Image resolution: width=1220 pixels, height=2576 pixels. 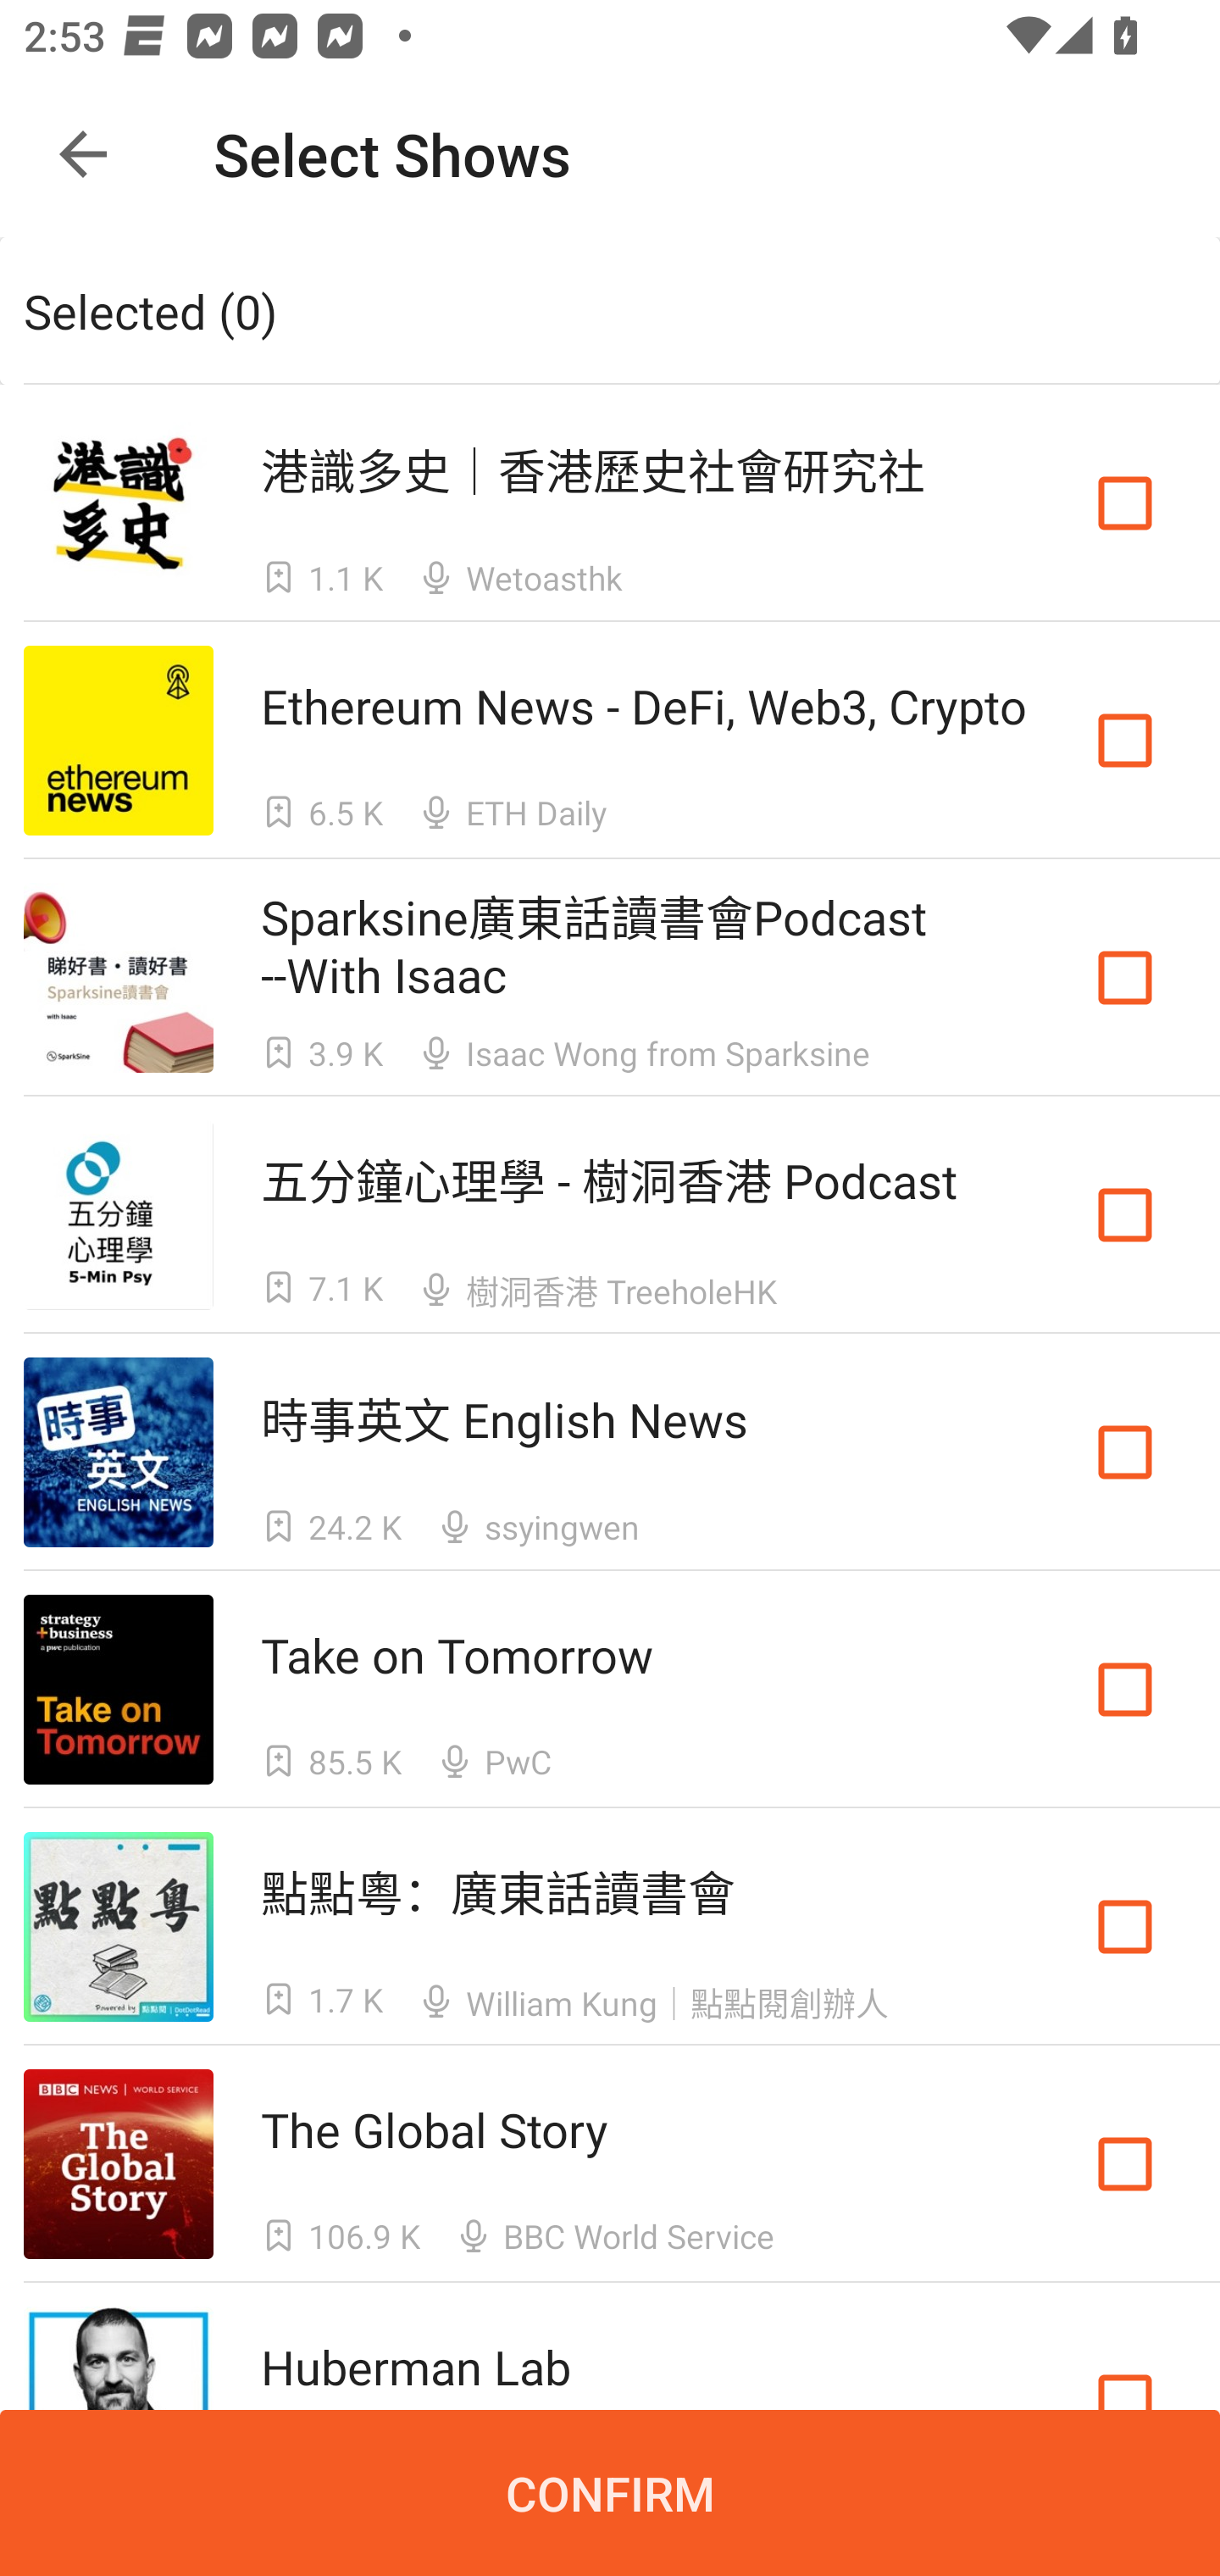 What do you see at coordinates (83, 154) in the screenshot?
I see `Navigate up` at bounding box center [83, 154].